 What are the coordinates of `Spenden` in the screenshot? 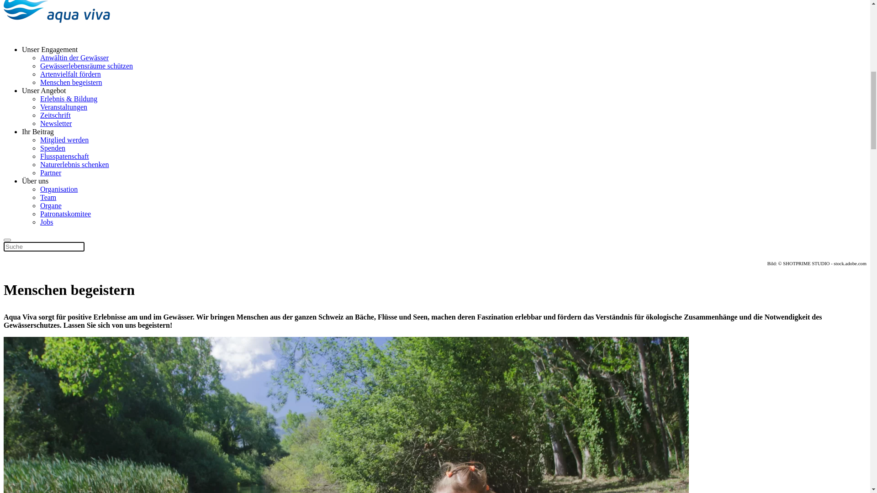 It's located at (16, 292).